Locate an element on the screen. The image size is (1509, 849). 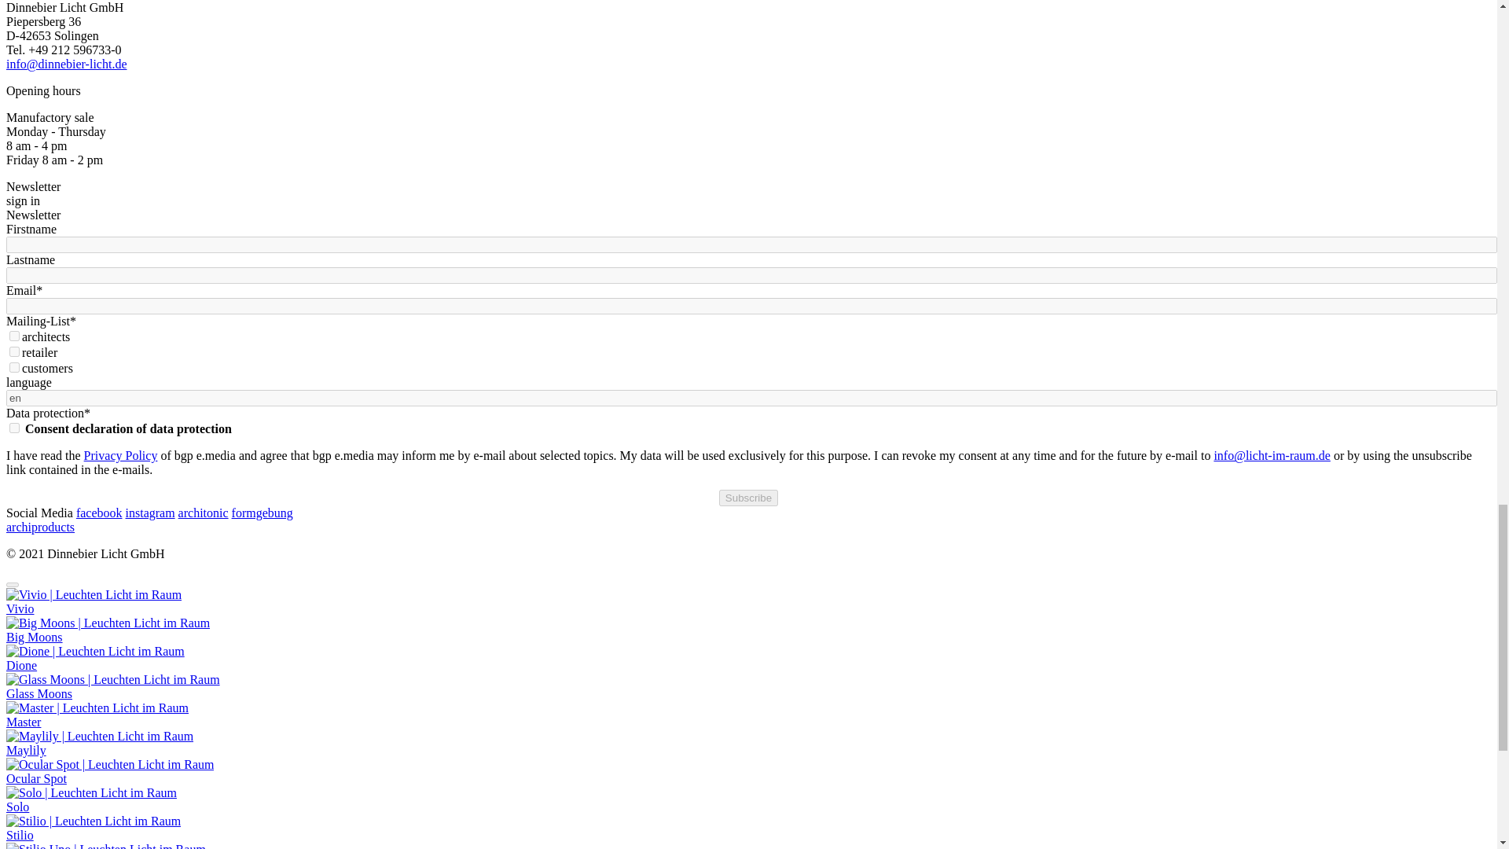
customers is located at coordinates (14, 368).